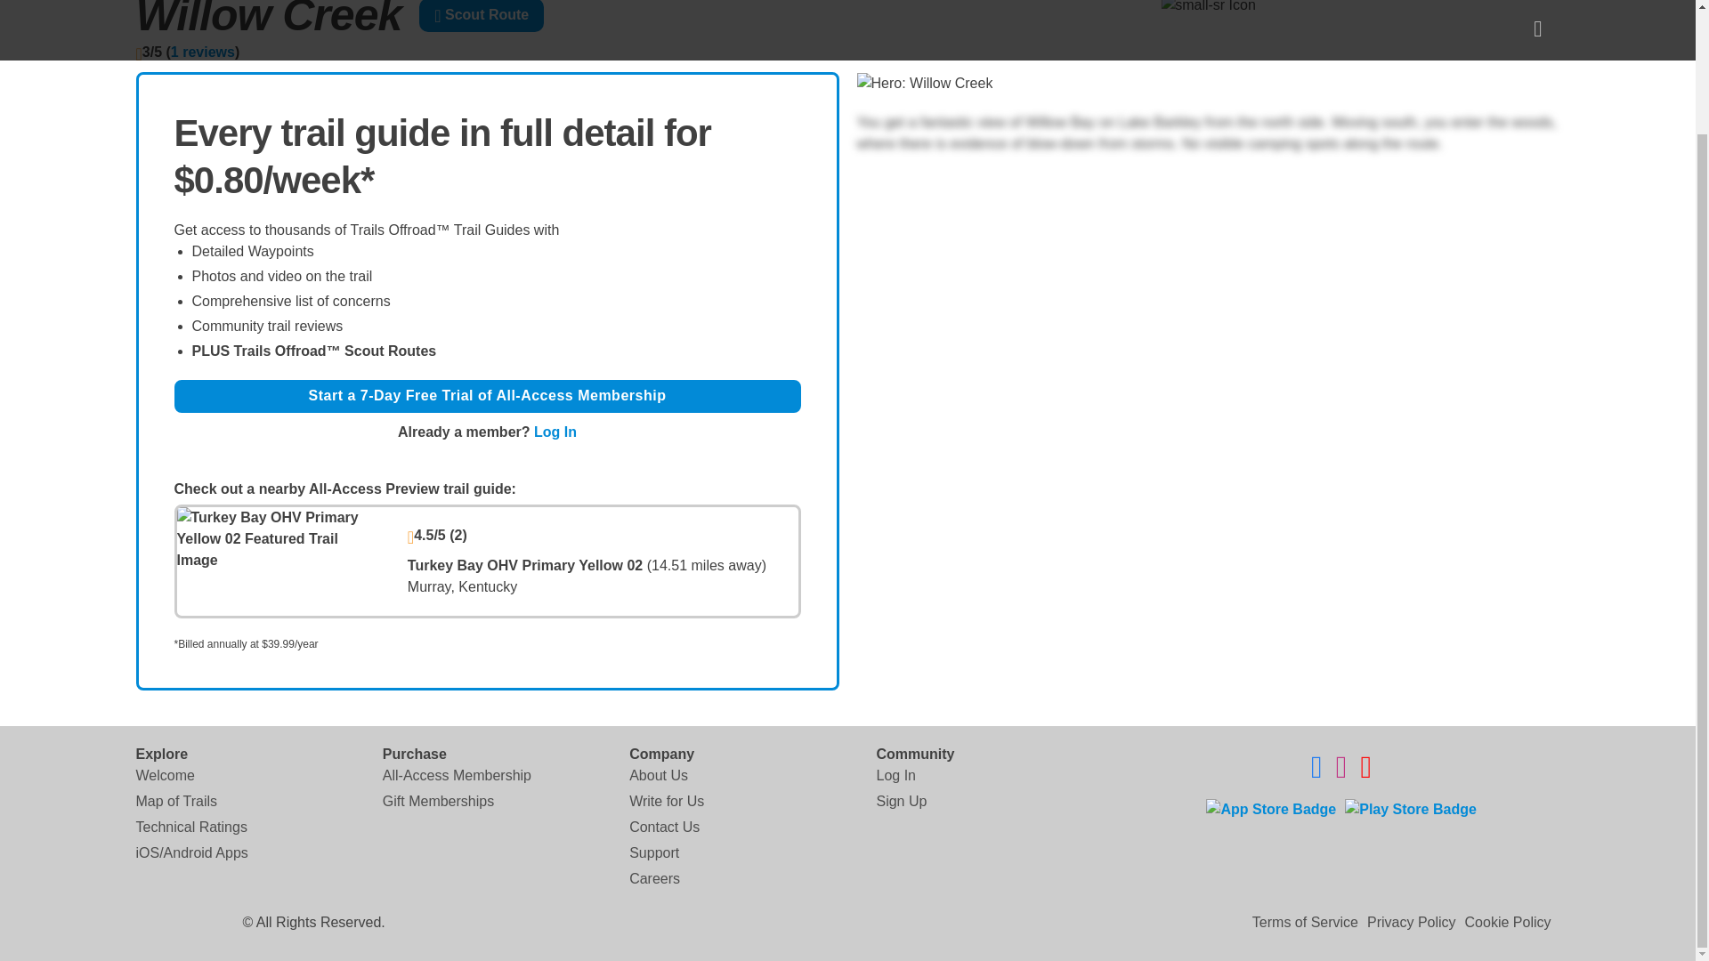  Describe the element at coordinates (190, 826) in the screenshot. I see `Technical Ratings` at that location.